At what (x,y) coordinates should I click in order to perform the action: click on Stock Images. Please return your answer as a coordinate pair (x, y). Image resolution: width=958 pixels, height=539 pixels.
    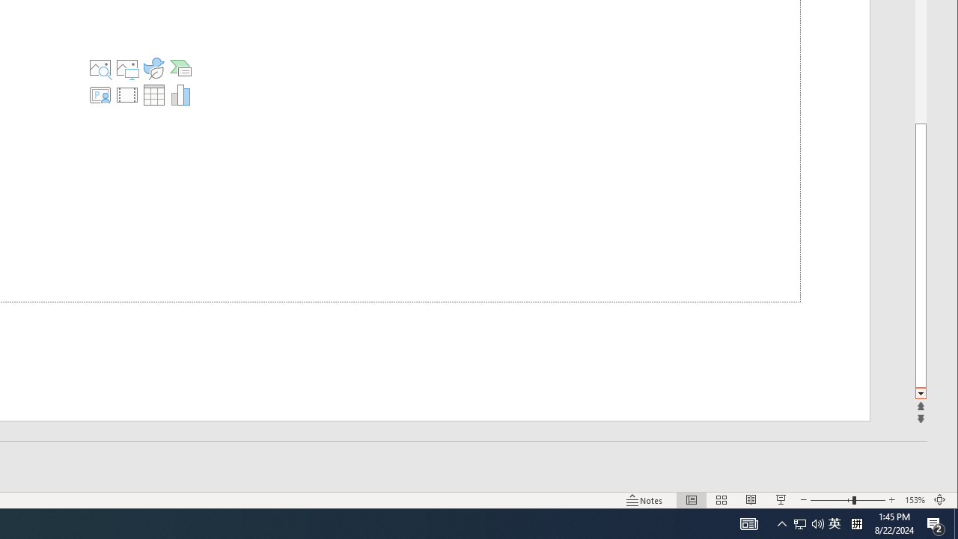
    Looking at the image, I should click on (100, 67).